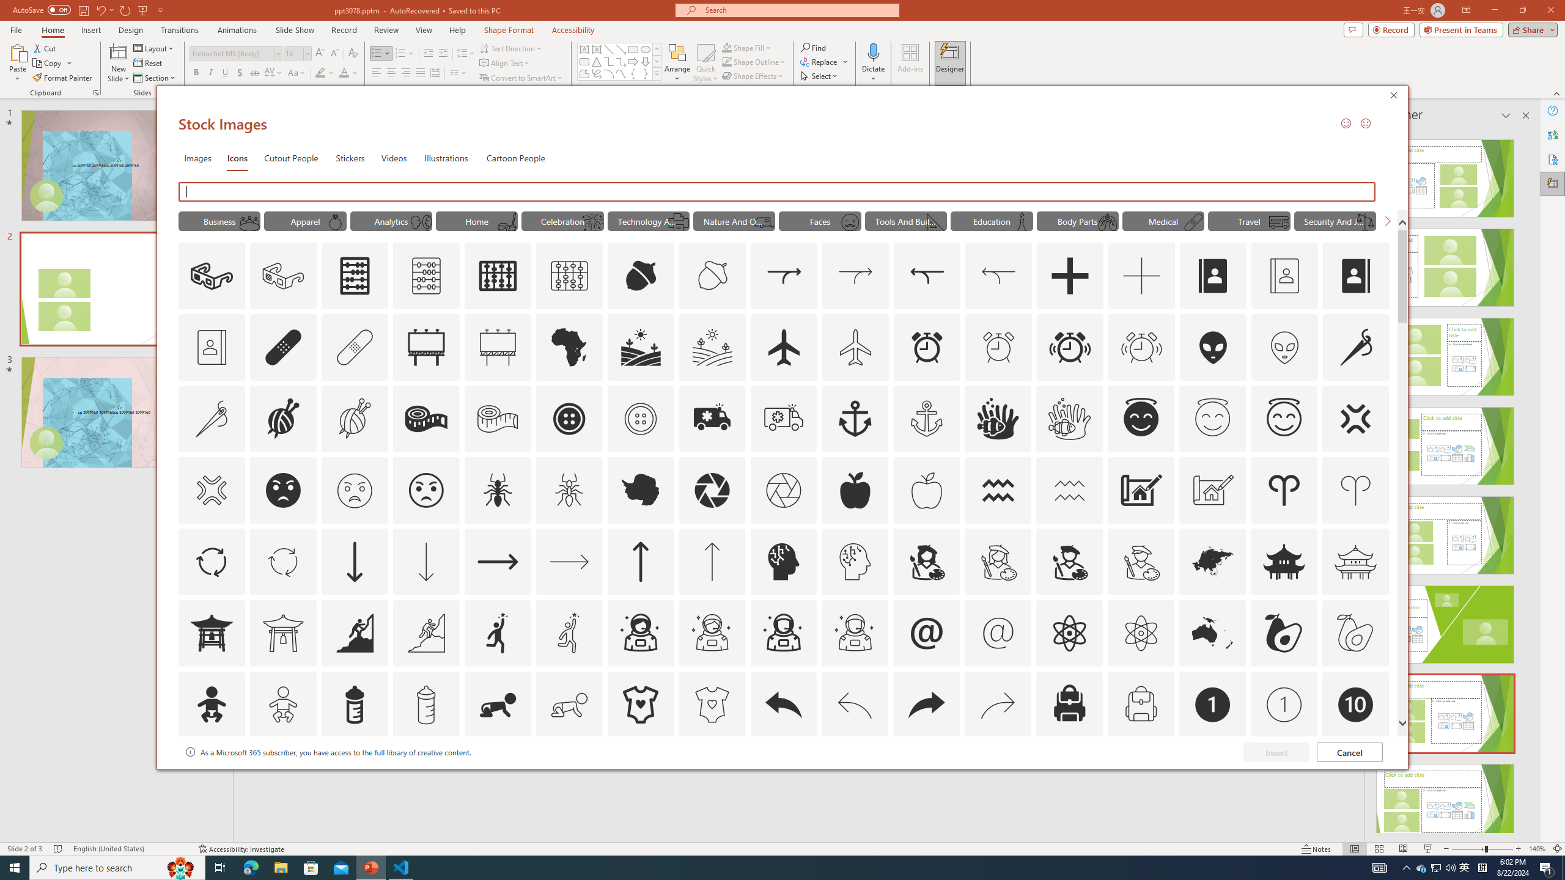 Image resolution: width=1565 pixels, height=880 pixels. I want to click on Underline, so click(225, 73).